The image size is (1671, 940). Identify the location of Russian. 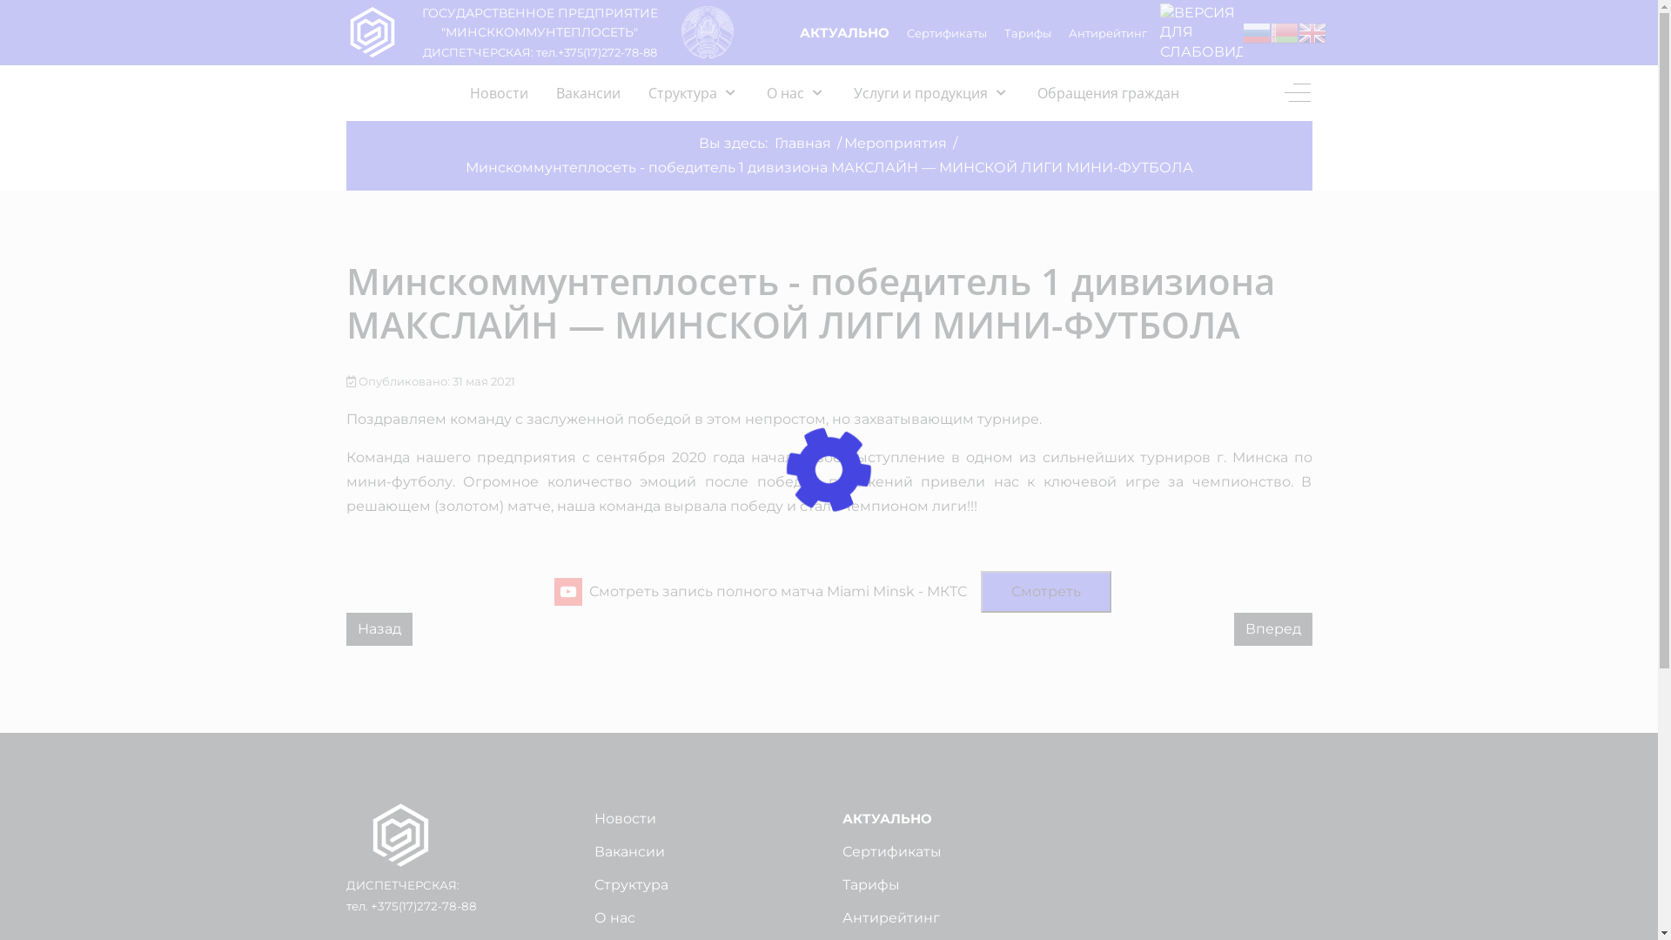
(1257, 31).